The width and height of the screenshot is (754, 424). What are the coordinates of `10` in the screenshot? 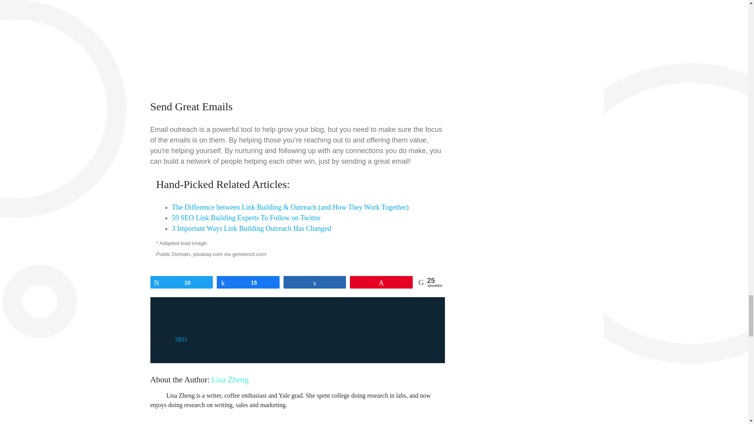 It's located at (181, 282).